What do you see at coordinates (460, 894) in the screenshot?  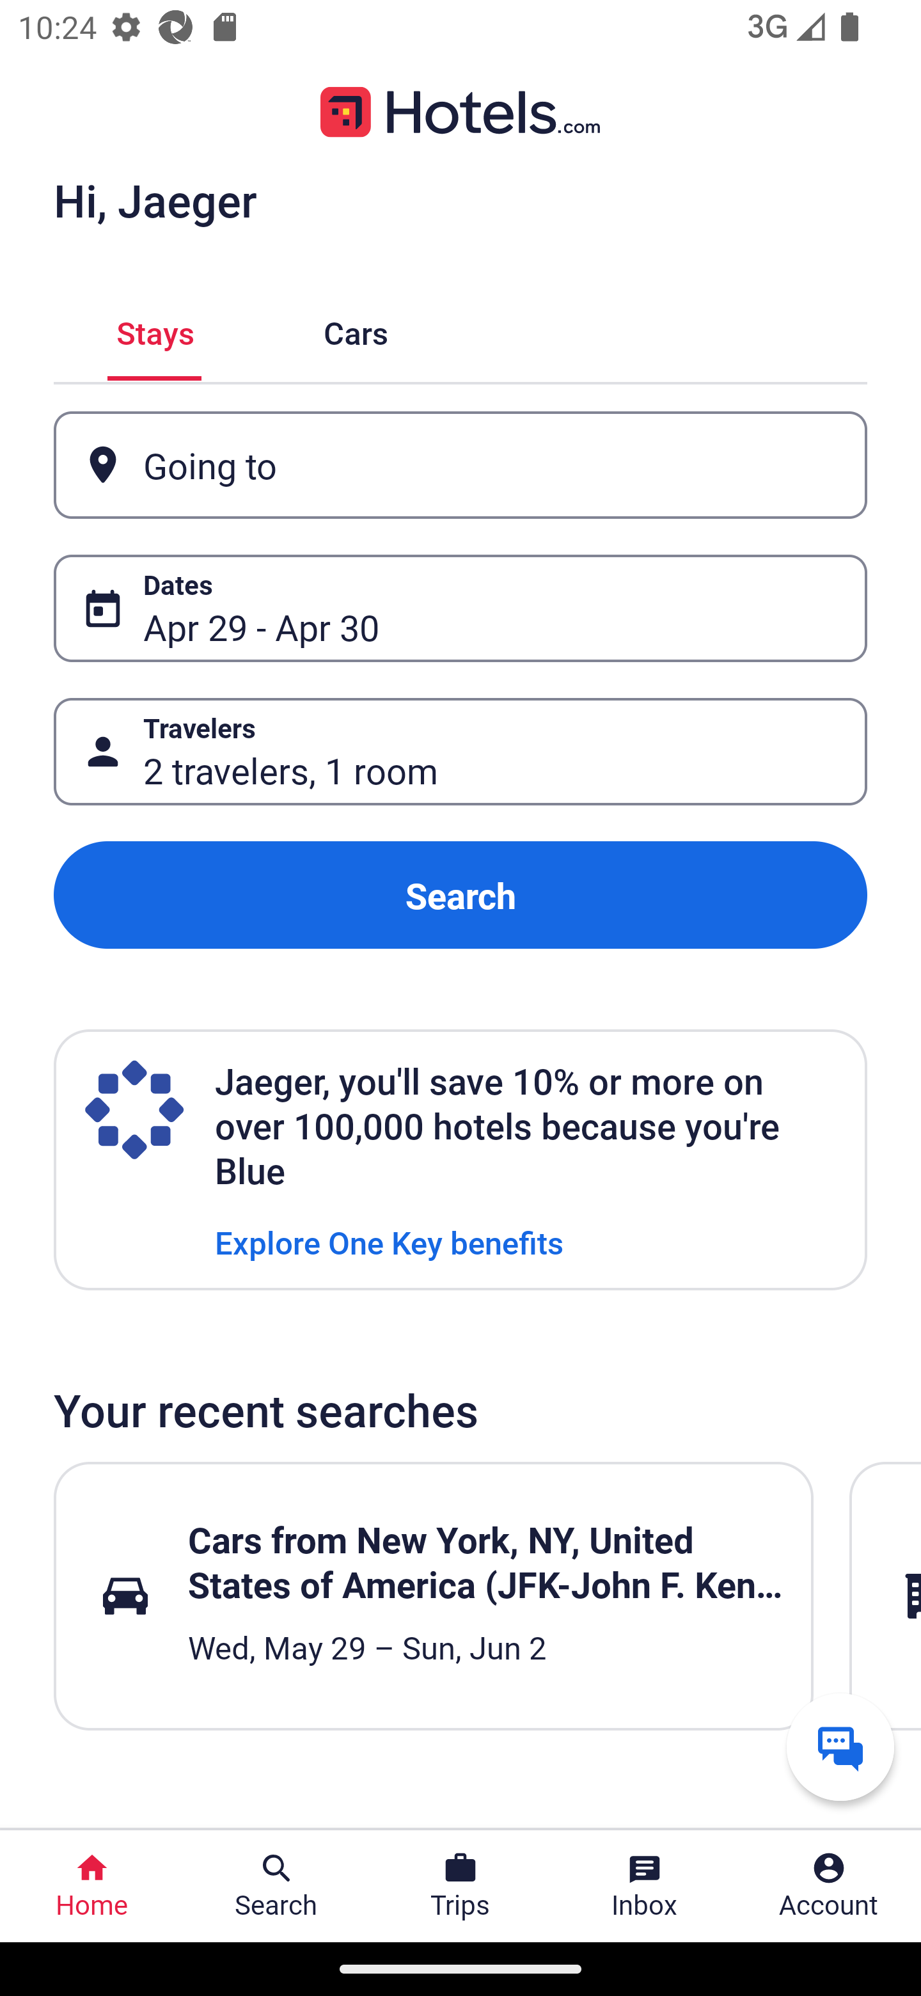 I see `Search` at bounding box center [460, 894].